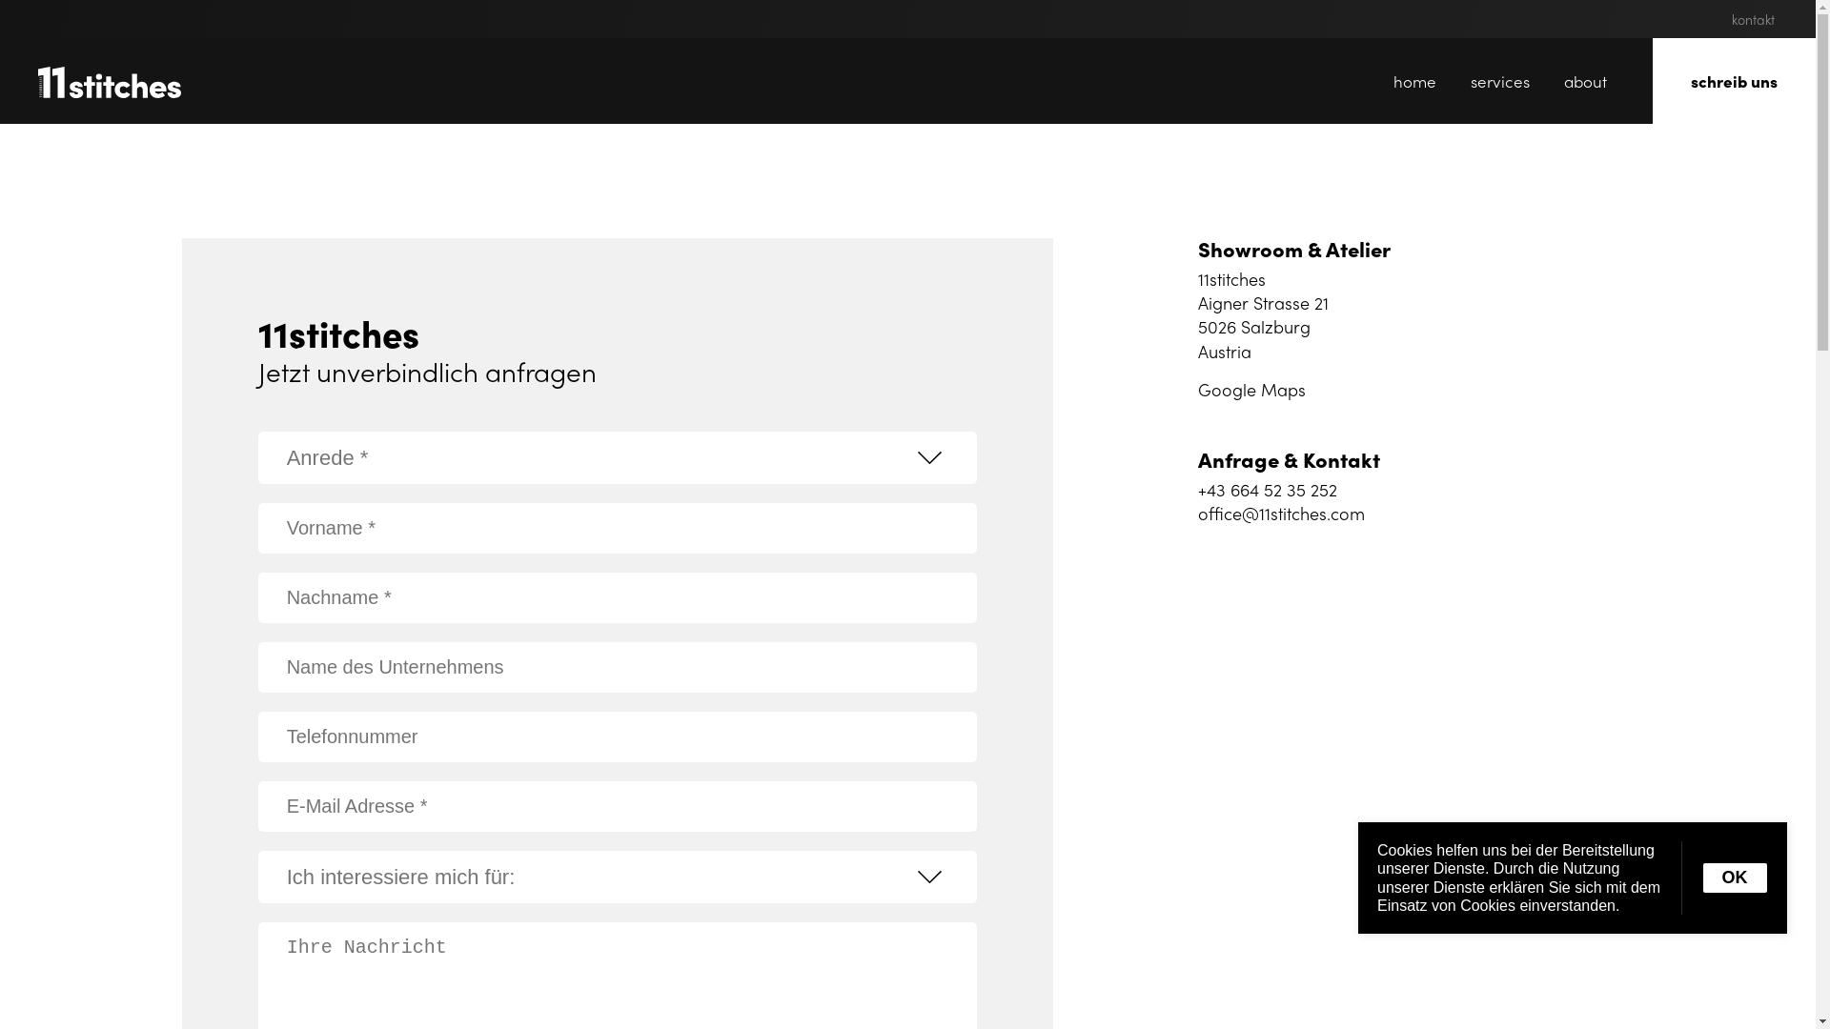  Describe the element at coordinates (110, 82) in the screenshot. I see `11stitches` at that location.